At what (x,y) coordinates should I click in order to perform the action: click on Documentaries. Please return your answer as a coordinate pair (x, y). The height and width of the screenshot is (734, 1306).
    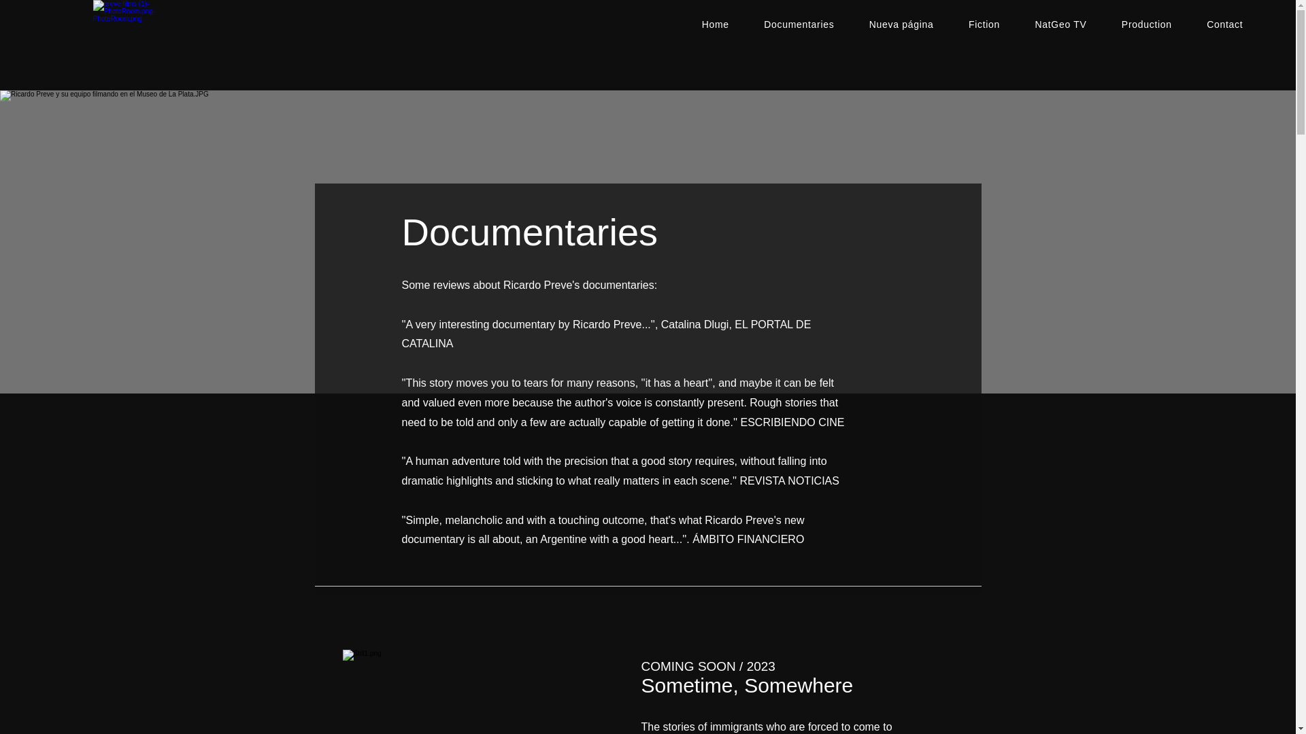
    Looking at the image, I should click on (800, 24).